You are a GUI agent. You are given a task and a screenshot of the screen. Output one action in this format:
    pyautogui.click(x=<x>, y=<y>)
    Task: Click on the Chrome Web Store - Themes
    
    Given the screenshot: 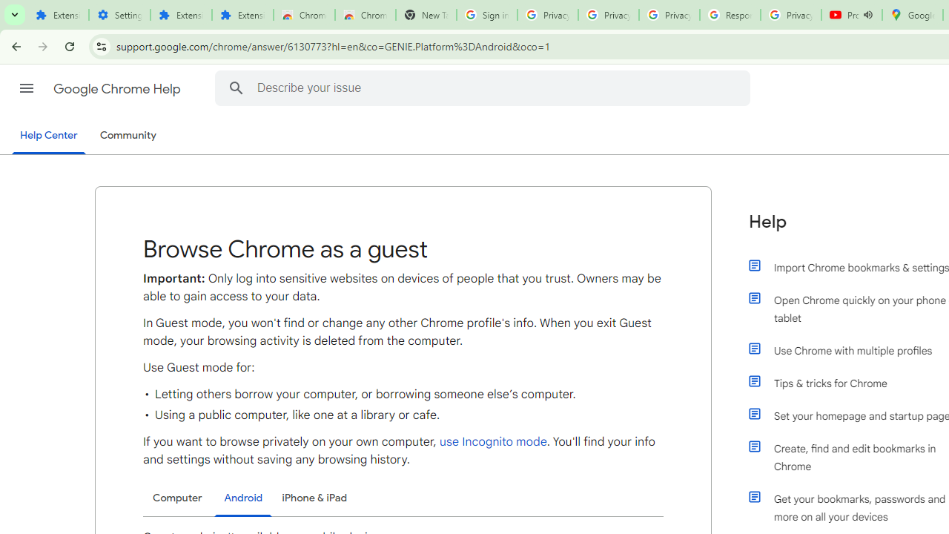 What is the action you would take?
    pyautogui.click(x=365, y=15)
    